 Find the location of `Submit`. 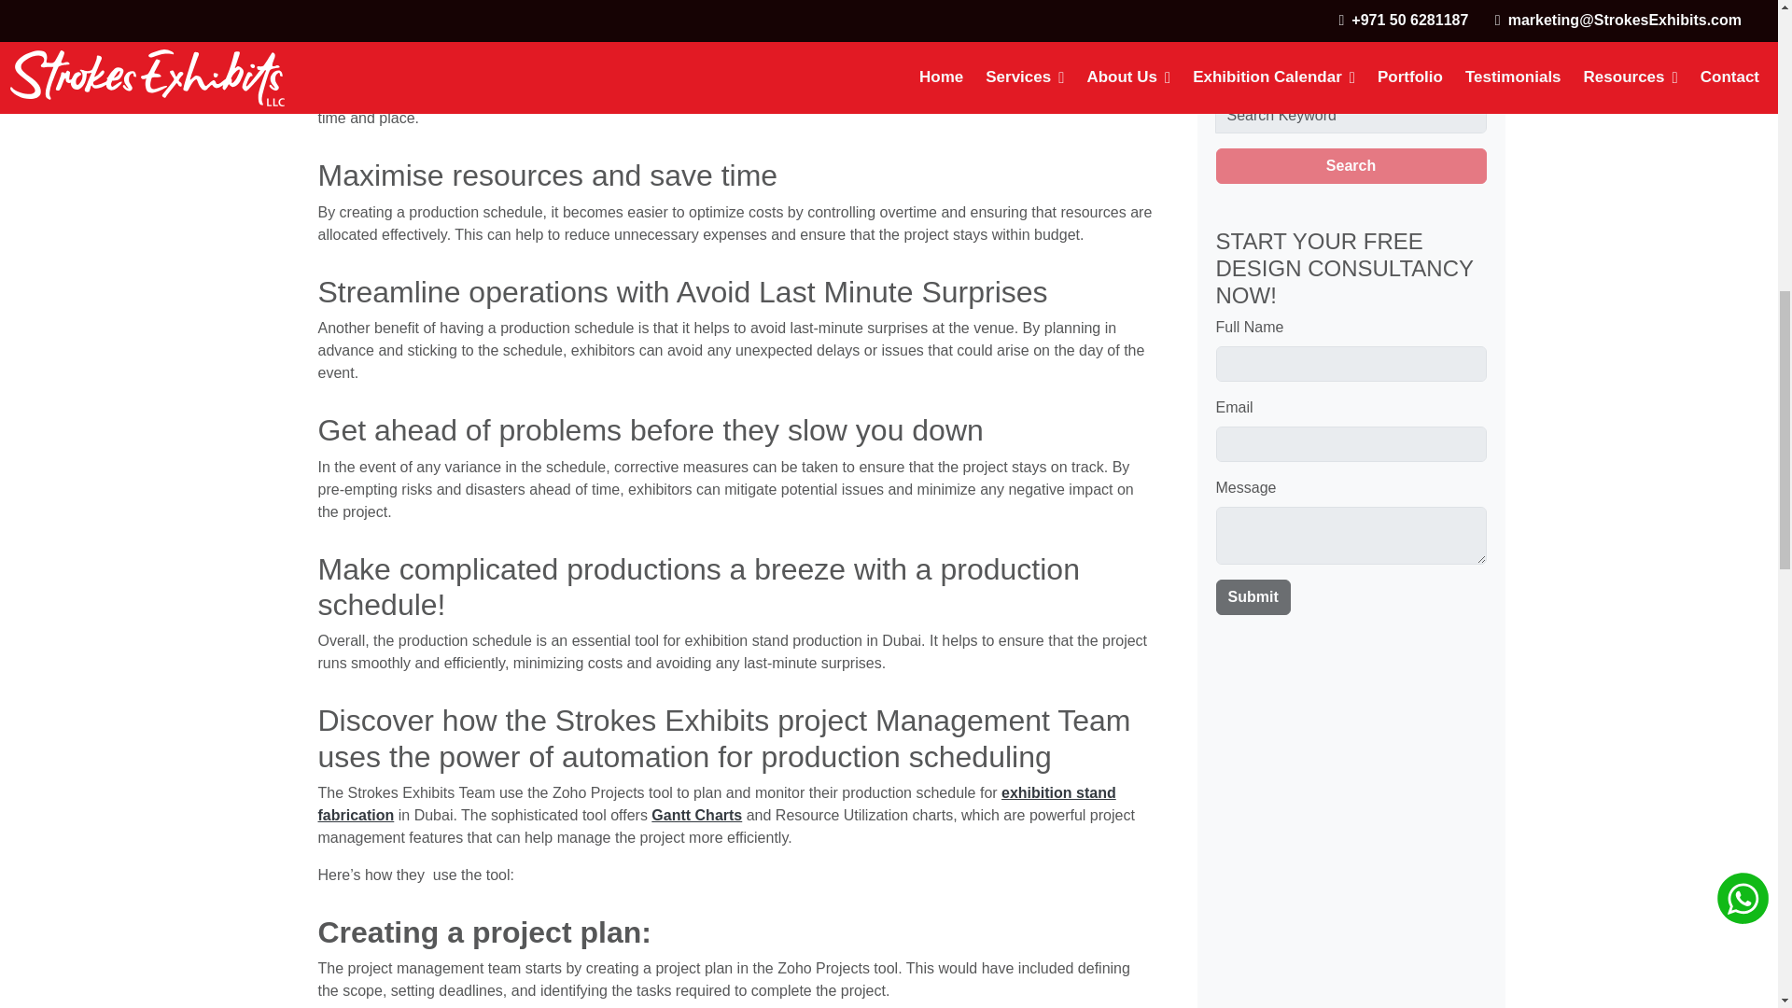

Submit is located at coordinates (1253, 597).